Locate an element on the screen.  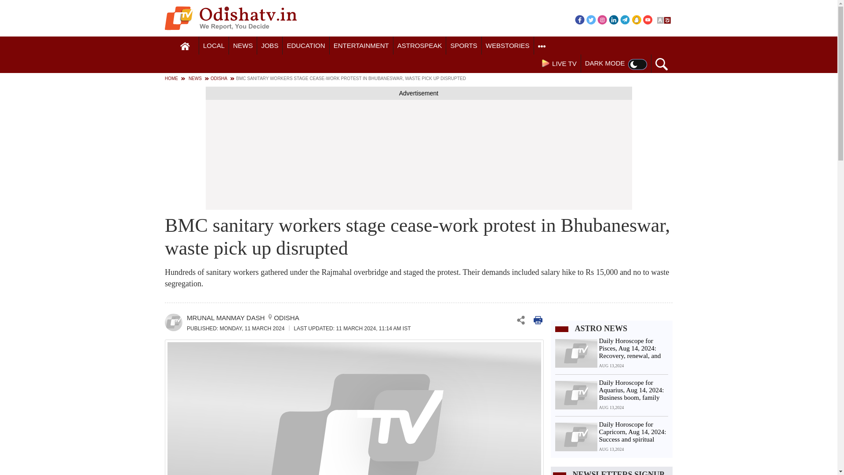
OdishaTV is located at coordinates (230, 18).